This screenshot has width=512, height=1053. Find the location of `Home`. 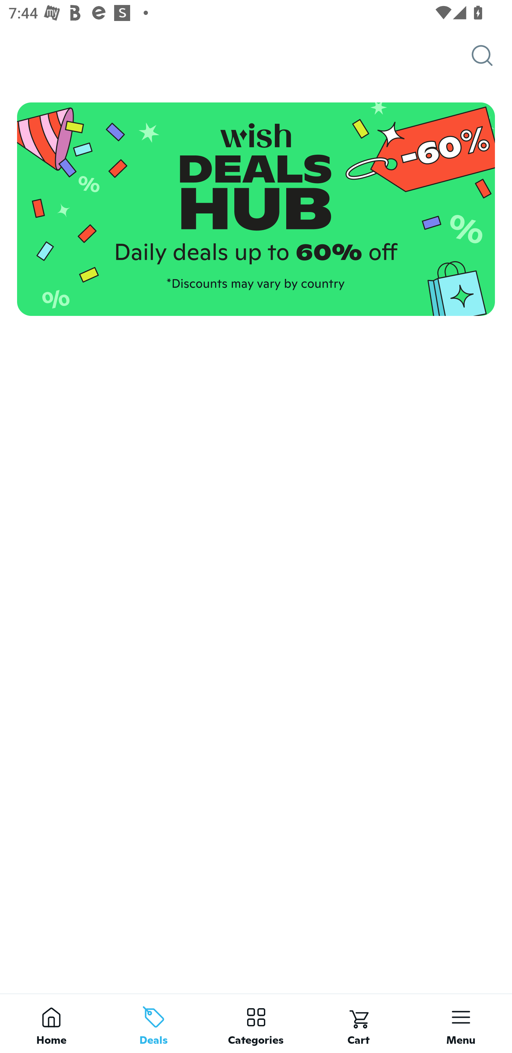

Home is located at coordinates (51, 1023).